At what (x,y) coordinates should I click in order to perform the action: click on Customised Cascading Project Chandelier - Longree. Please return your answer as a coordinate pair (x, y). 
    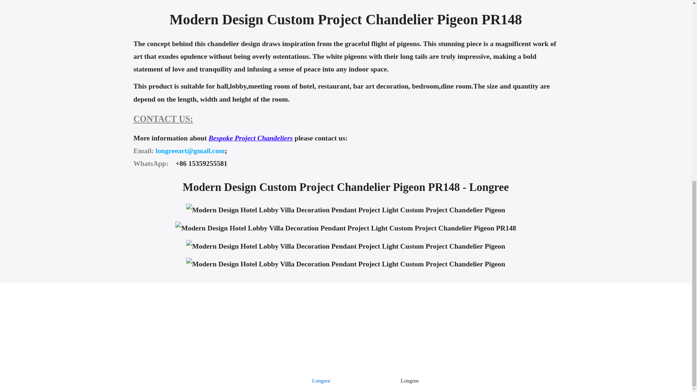
    Looking at the image, I should click on (250, 138).